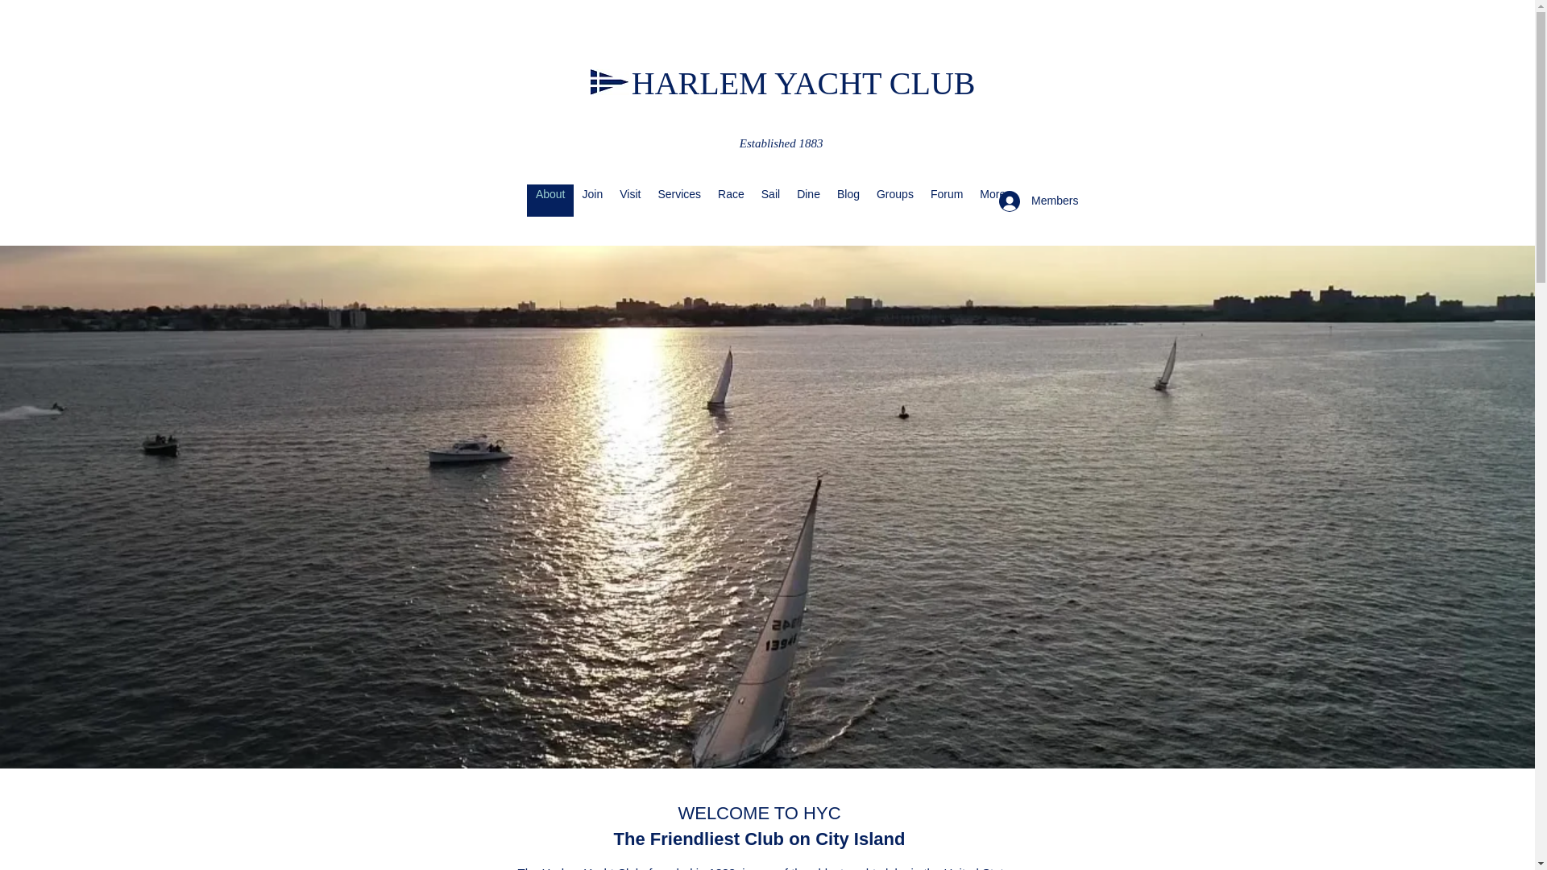 Image resolution: width=1547 pixels, height=870 pixels. What do you see at coordinates (1036, 201) in the screenshot?
I see `Members` at bounding box center [1036, 201].